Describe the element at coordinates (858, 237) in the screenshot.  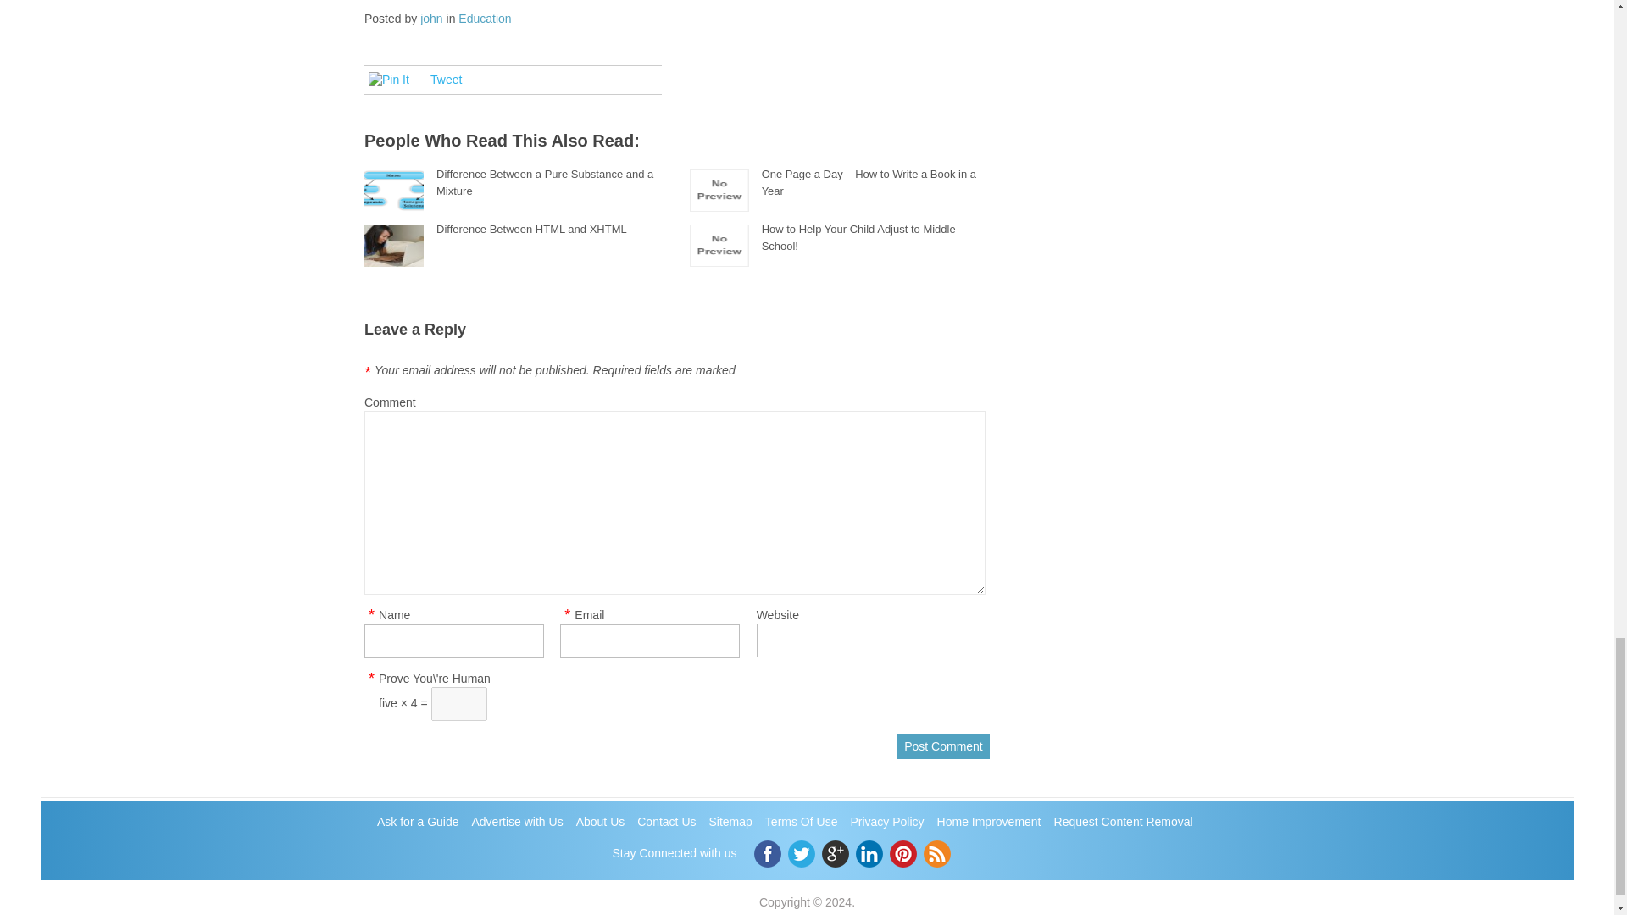
I see `How to Help Your Child Adjust to Middle School!` at that location.